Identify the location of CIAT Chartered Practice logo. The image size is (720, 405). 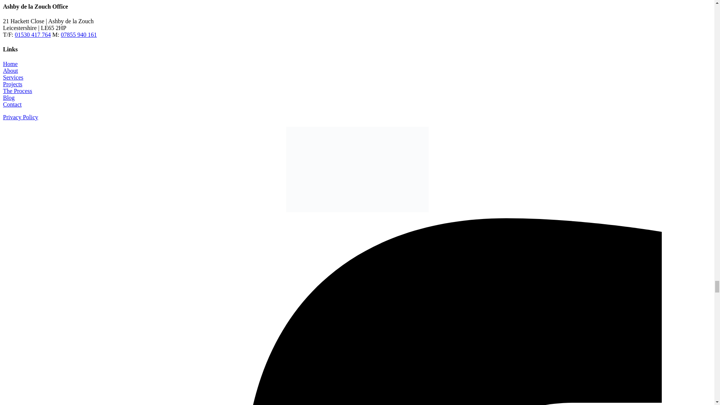
(357, 169).